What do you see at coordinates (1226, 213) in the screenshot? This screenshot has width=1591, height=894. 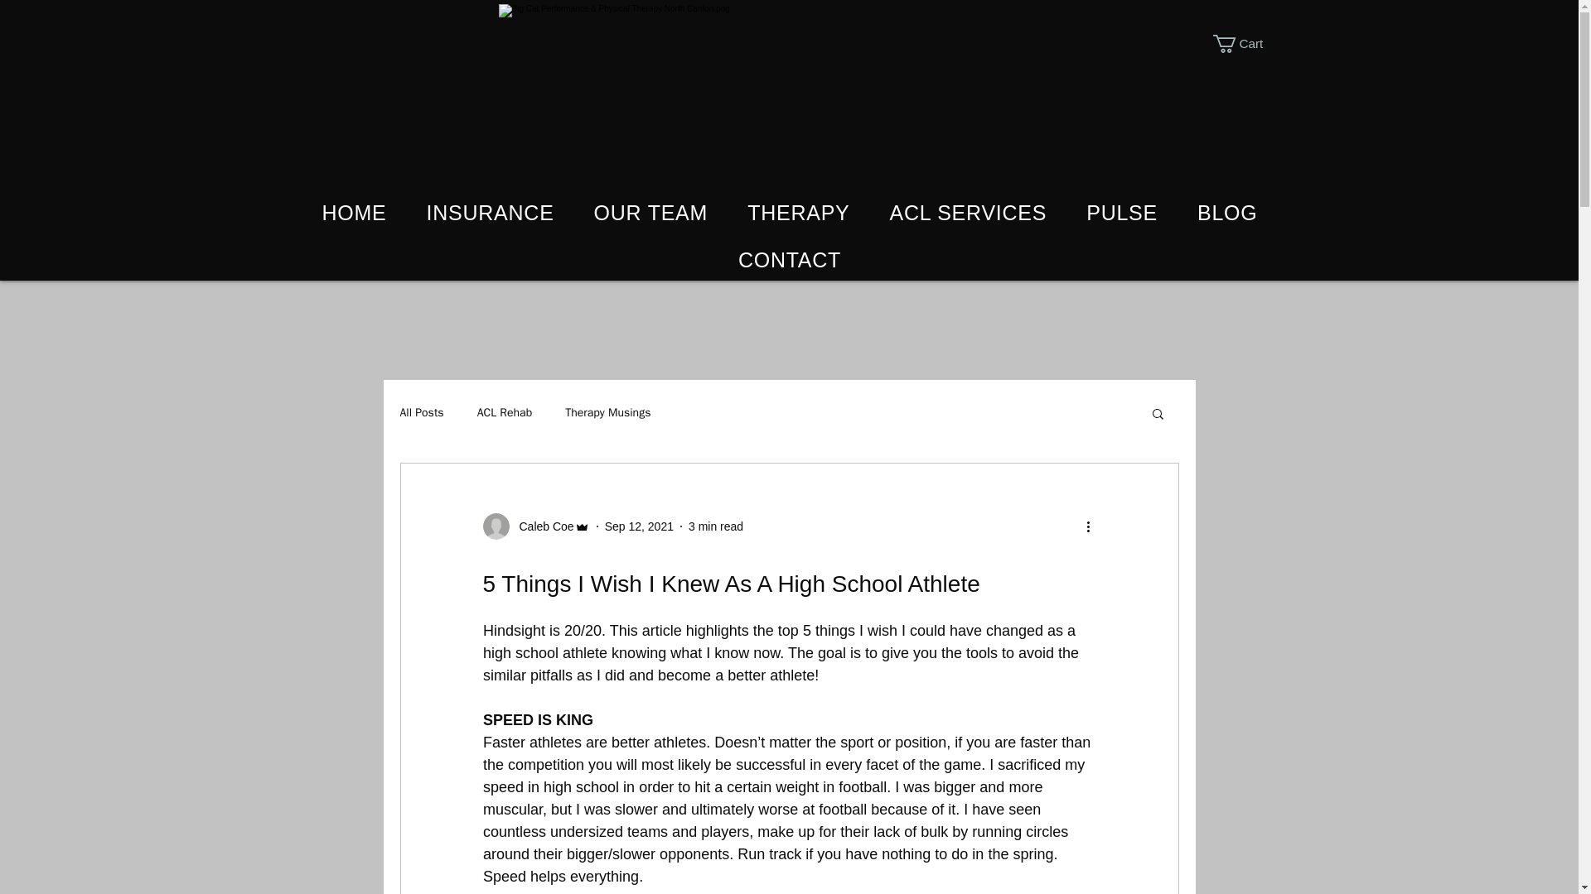 I see `BLOG` at bounding box center [1226, 213].